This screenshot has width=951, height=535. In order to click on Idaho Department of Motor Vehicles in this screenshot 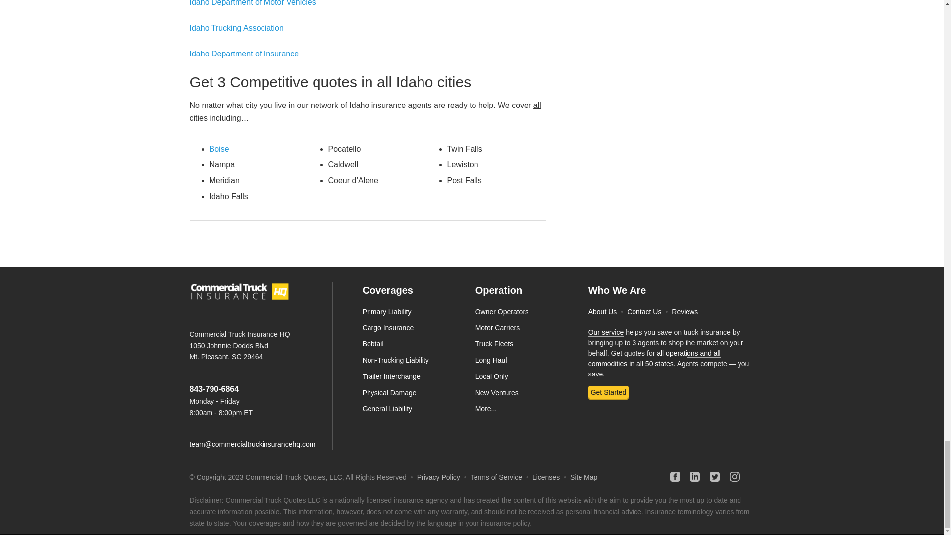, I will do `click(253, 3)`.